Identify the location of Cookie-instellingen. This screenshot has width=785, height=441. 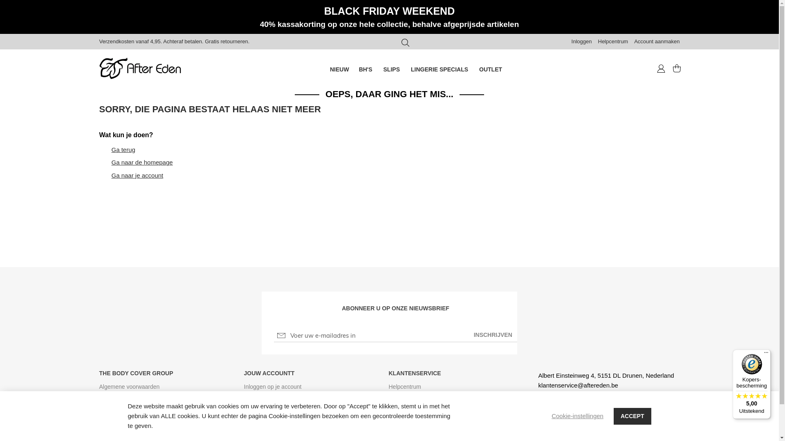
(577, 416).